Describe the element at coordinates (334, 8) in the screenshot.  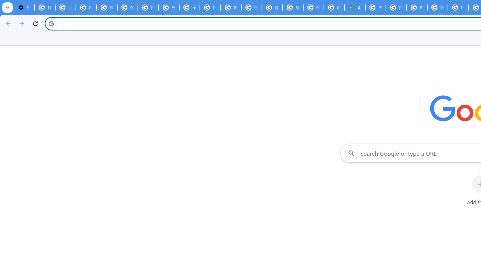
I see `Create your Google Account` at that location.